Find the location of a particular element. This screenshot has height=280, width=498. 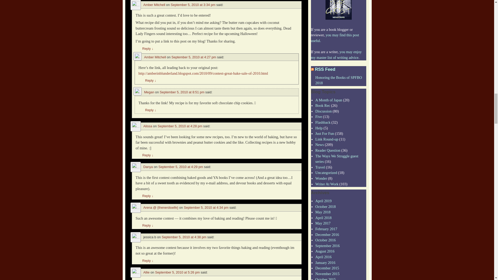

The daily life of a working writer is located at coordinates (327, 184).